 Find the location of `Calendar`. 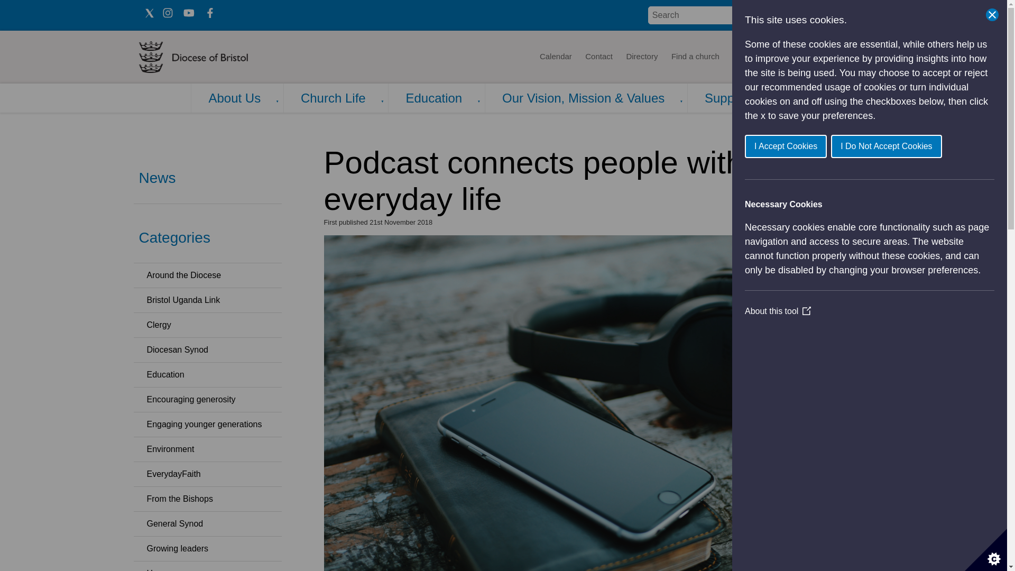

Calendar is located at coordinates (555, 57).